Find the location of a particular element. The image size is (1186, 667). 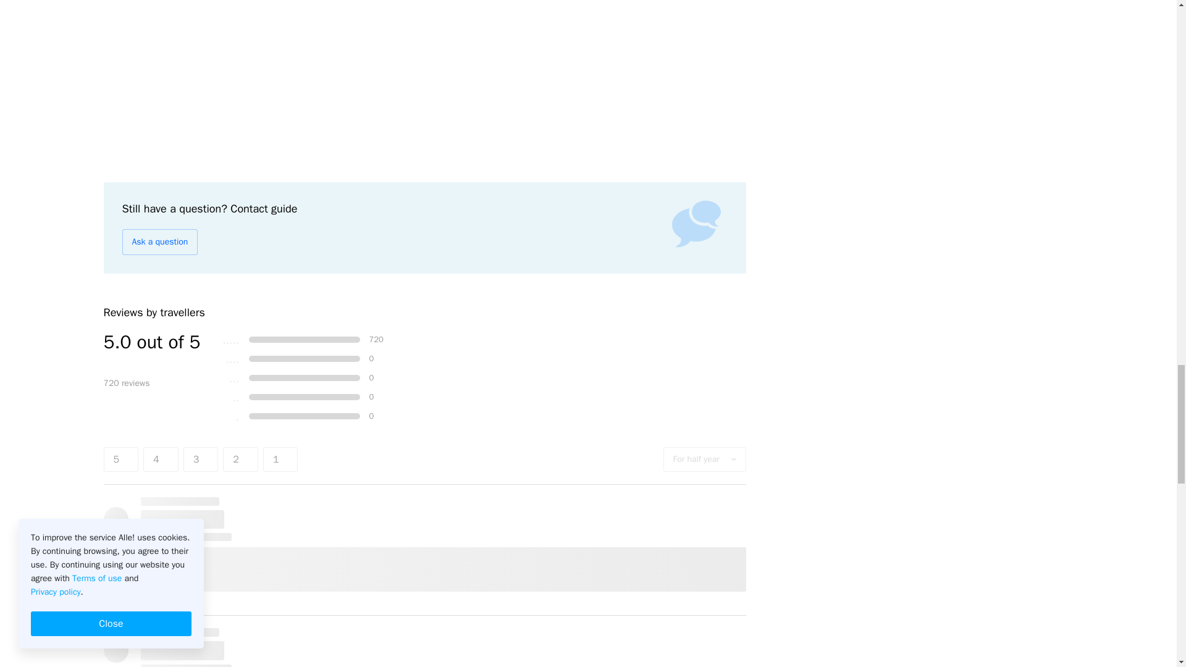

2 is located at coordinates (240, 459).